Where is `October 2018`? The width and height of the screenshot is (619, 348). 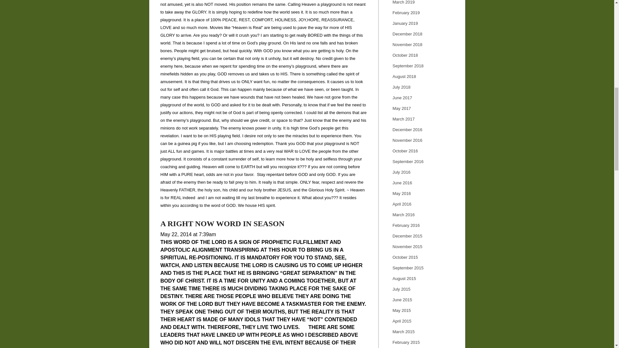
October 2018 is located at coordinates (405, 55).